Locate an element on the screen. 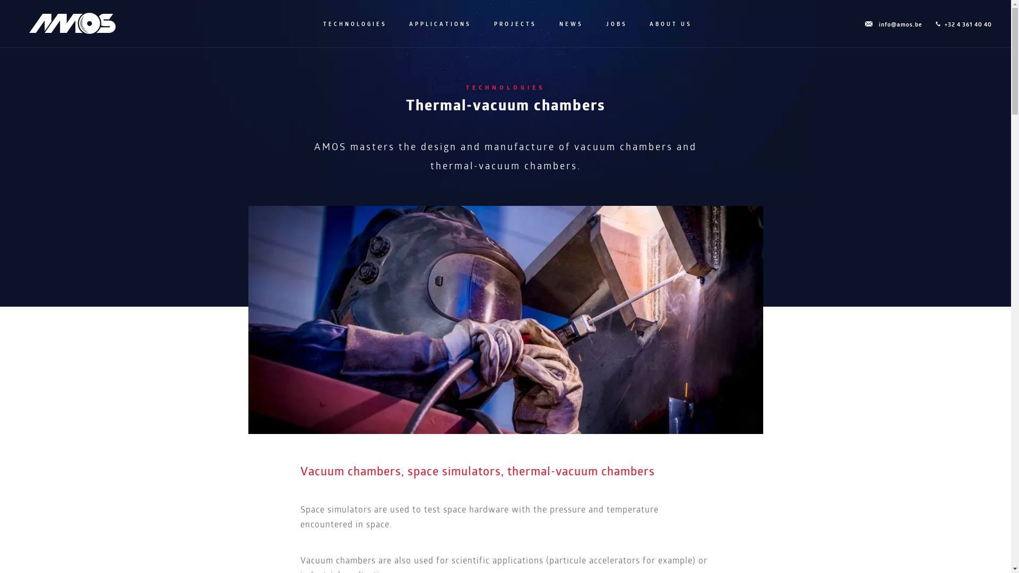  ABOUT US is located at coordinates (670, 24).